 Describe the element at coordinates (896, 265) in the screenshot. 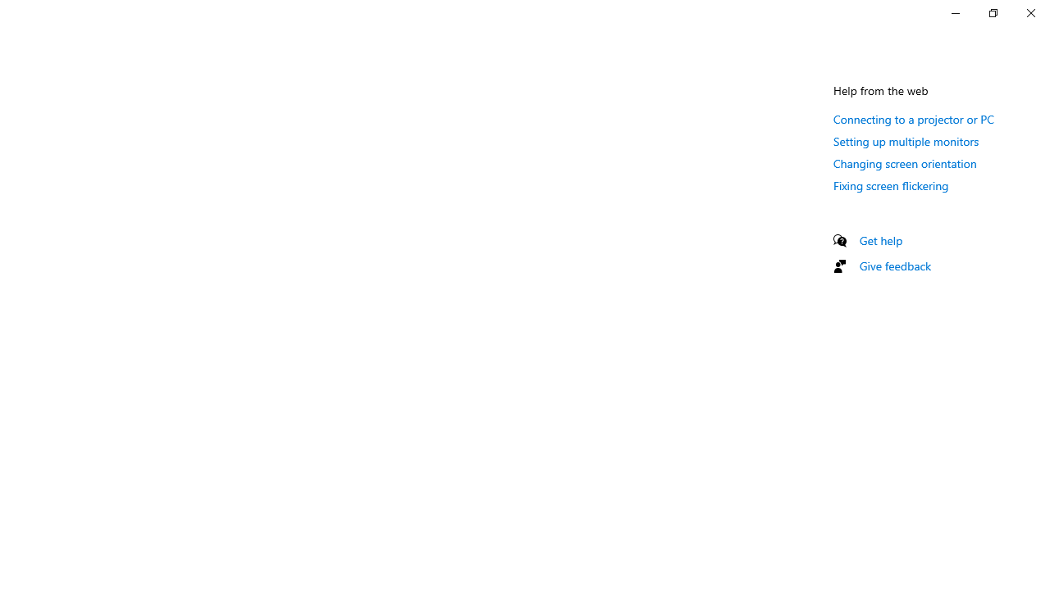

I see `Give feedback` at that location.